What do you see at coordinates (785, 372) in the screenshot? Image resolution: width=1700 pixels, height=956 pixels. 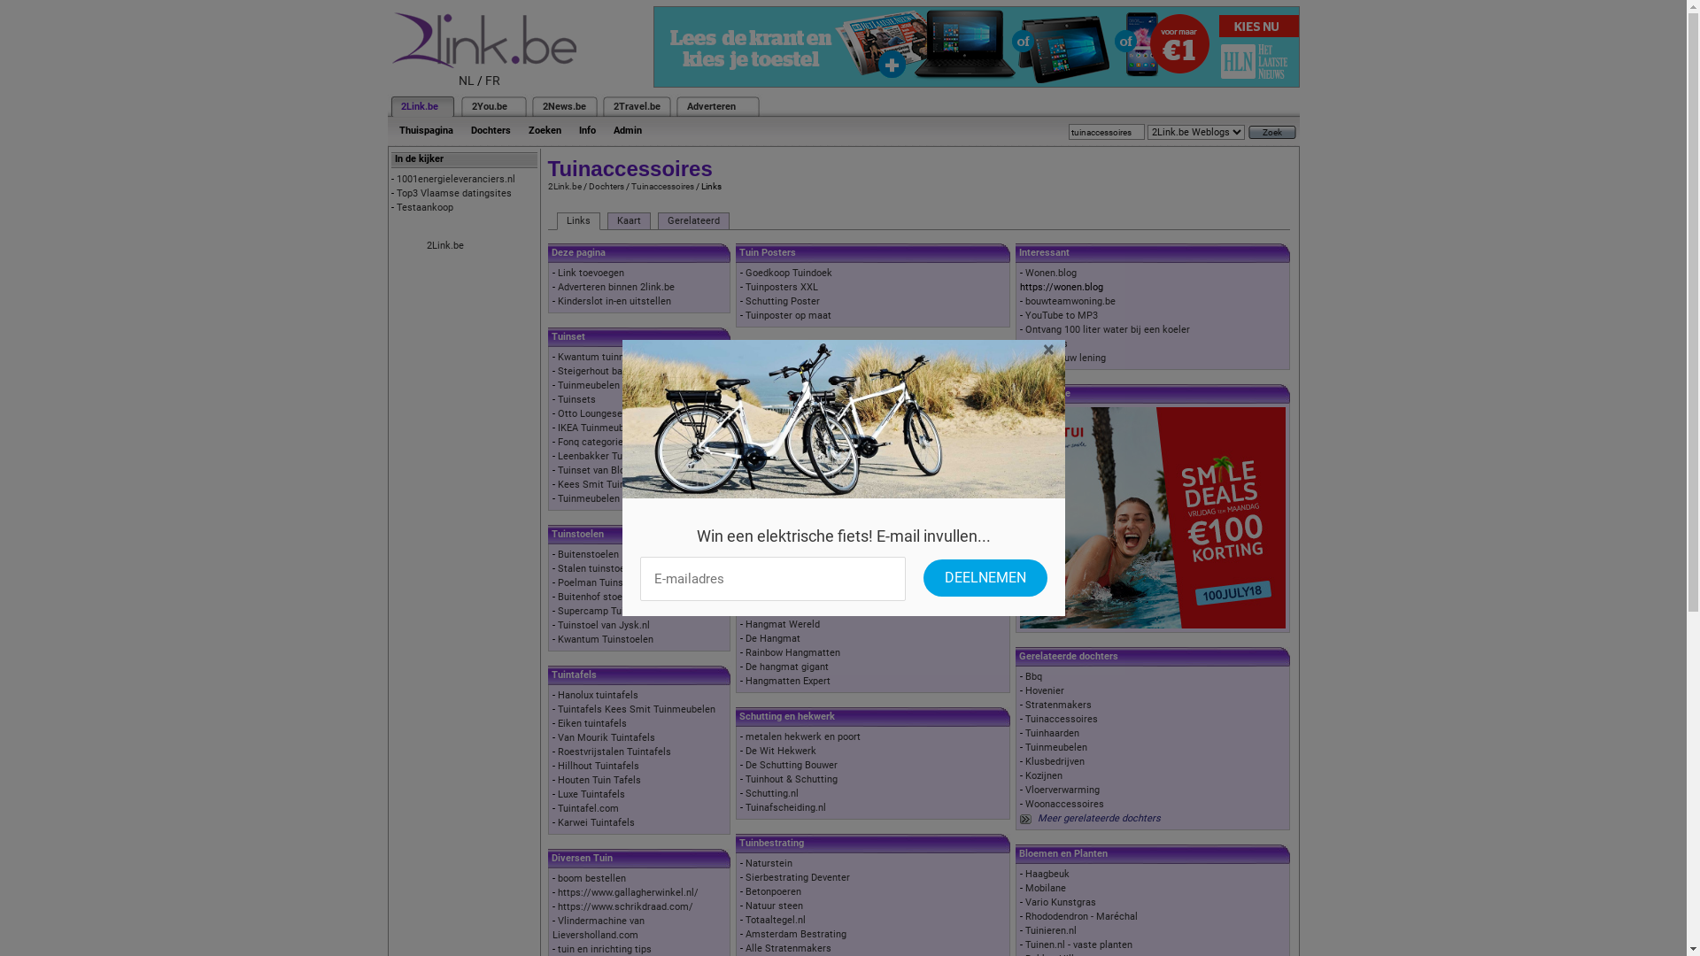 I see `Vuurschalen Visie` at bounding box center [785, 372].